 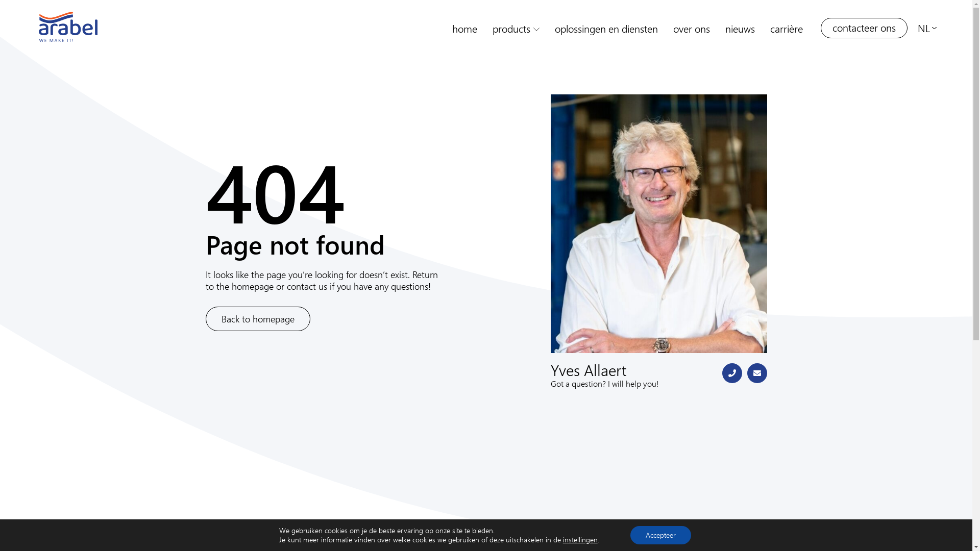 What do you see at coordinates (580, 540) in the screenshot?
I see `instellingen` at bounding box center [580, 540].